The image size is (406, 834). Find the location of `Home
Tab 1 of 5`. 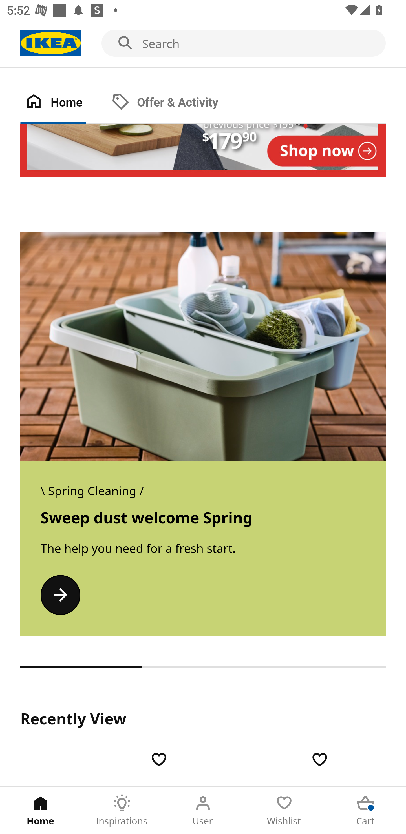

Home
Tab 1 of 5 is located at coordinates (41, 810).